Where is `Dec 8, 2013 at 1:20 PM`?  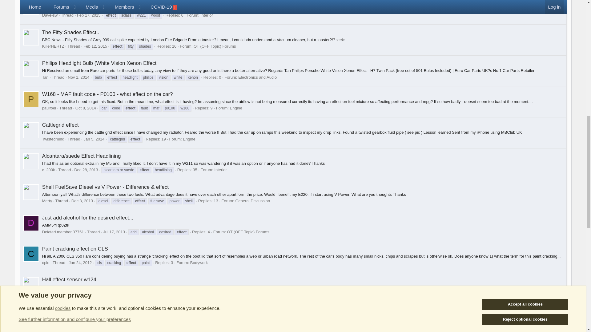
Dec 8, 2013 at 1:20 PM is located at coordinates (82, 200).